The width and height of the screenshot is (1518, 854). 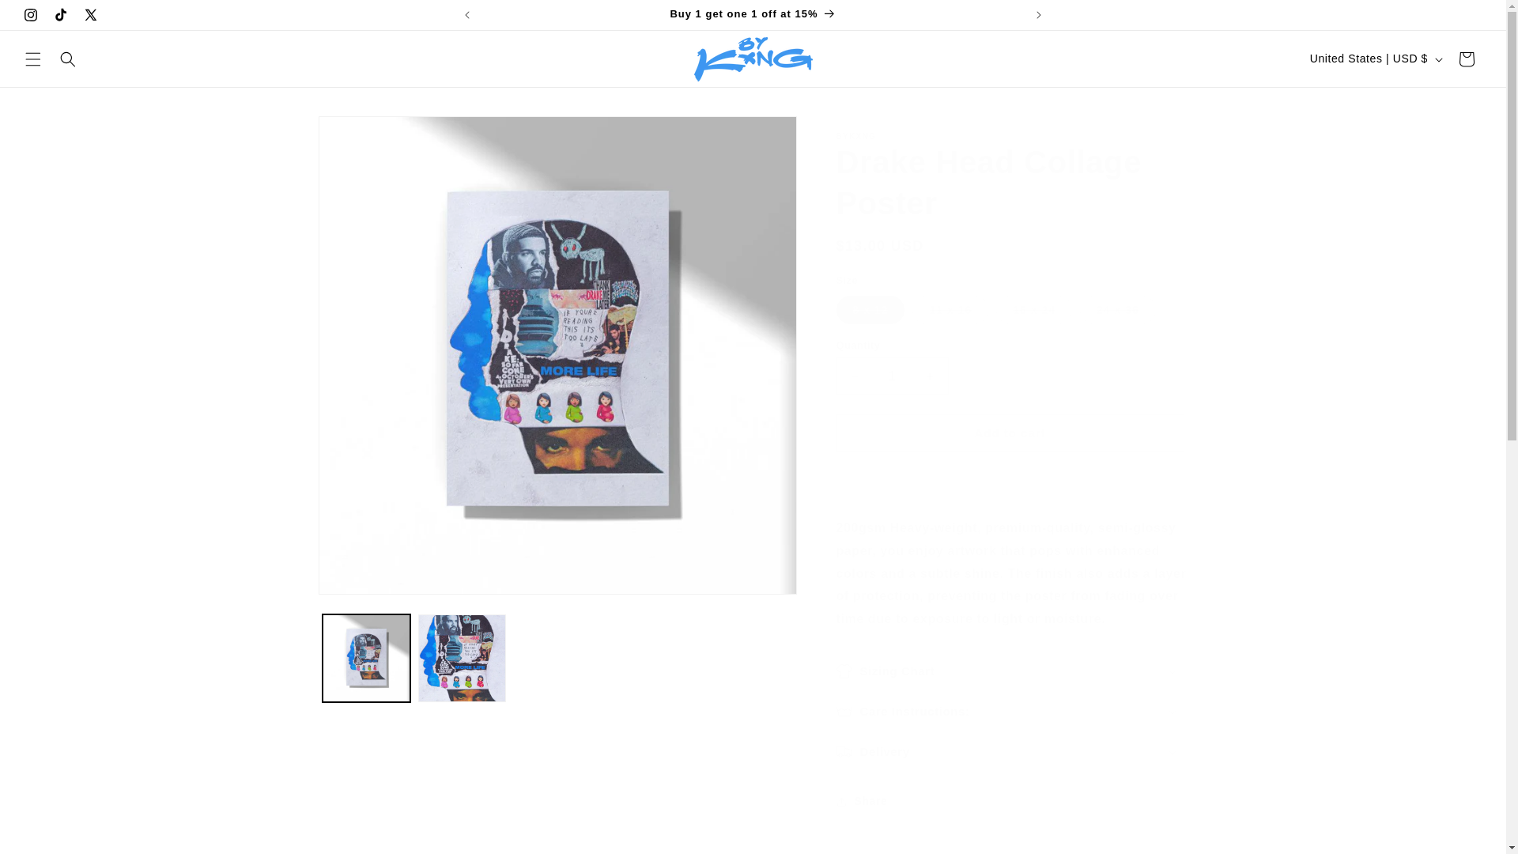 I want to click on 1, so click(x=892, y=376).